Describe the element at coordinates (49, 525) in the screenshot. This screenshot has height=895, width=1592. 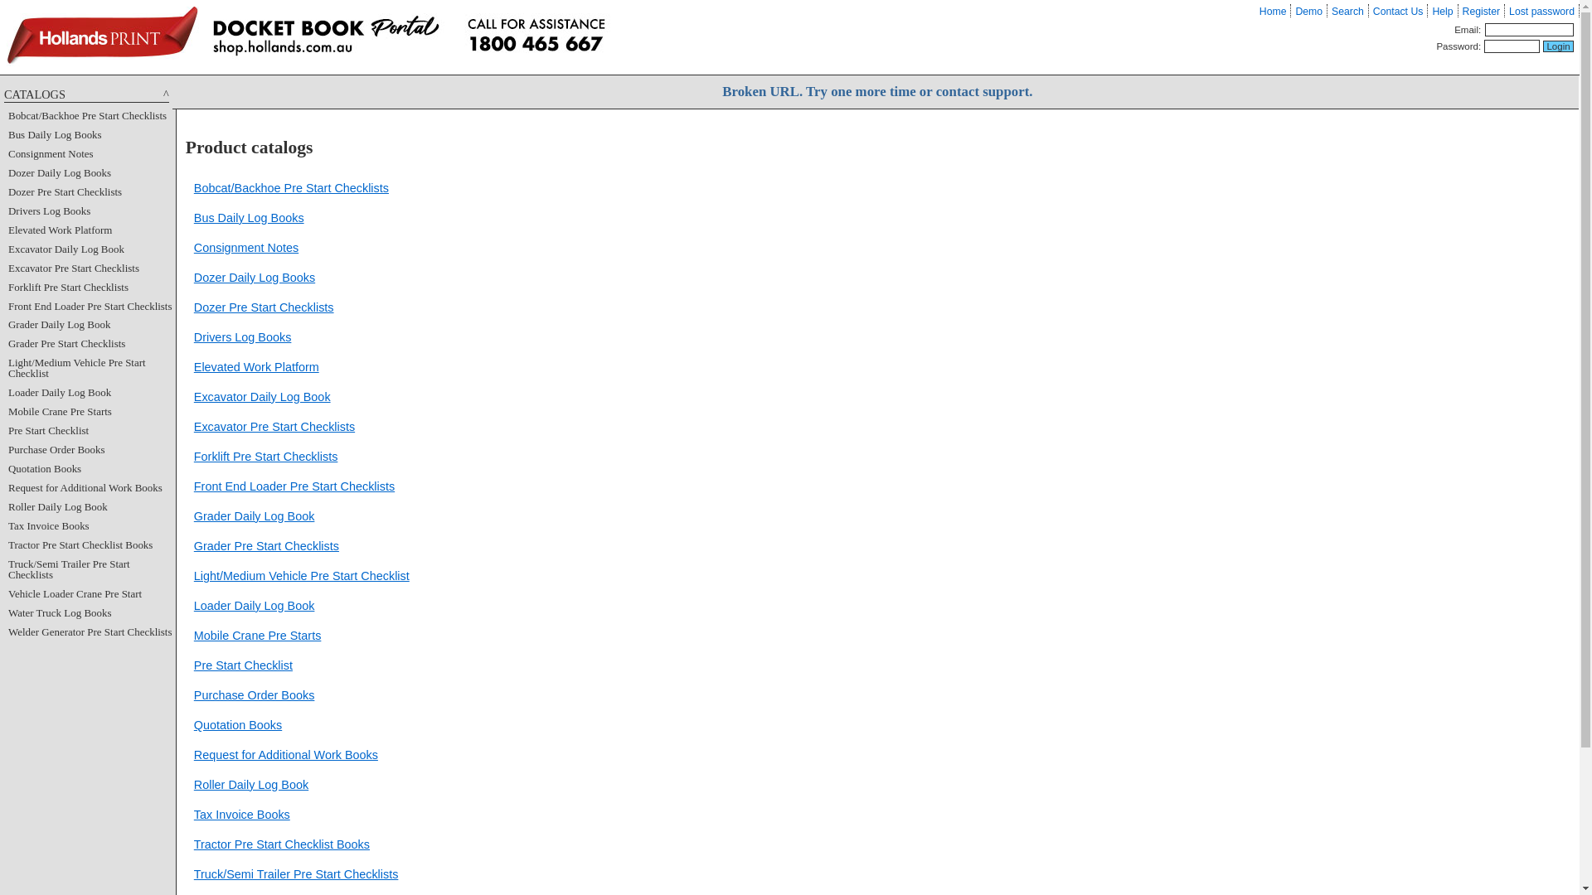
I see `Tax Invoice Books` at that location.